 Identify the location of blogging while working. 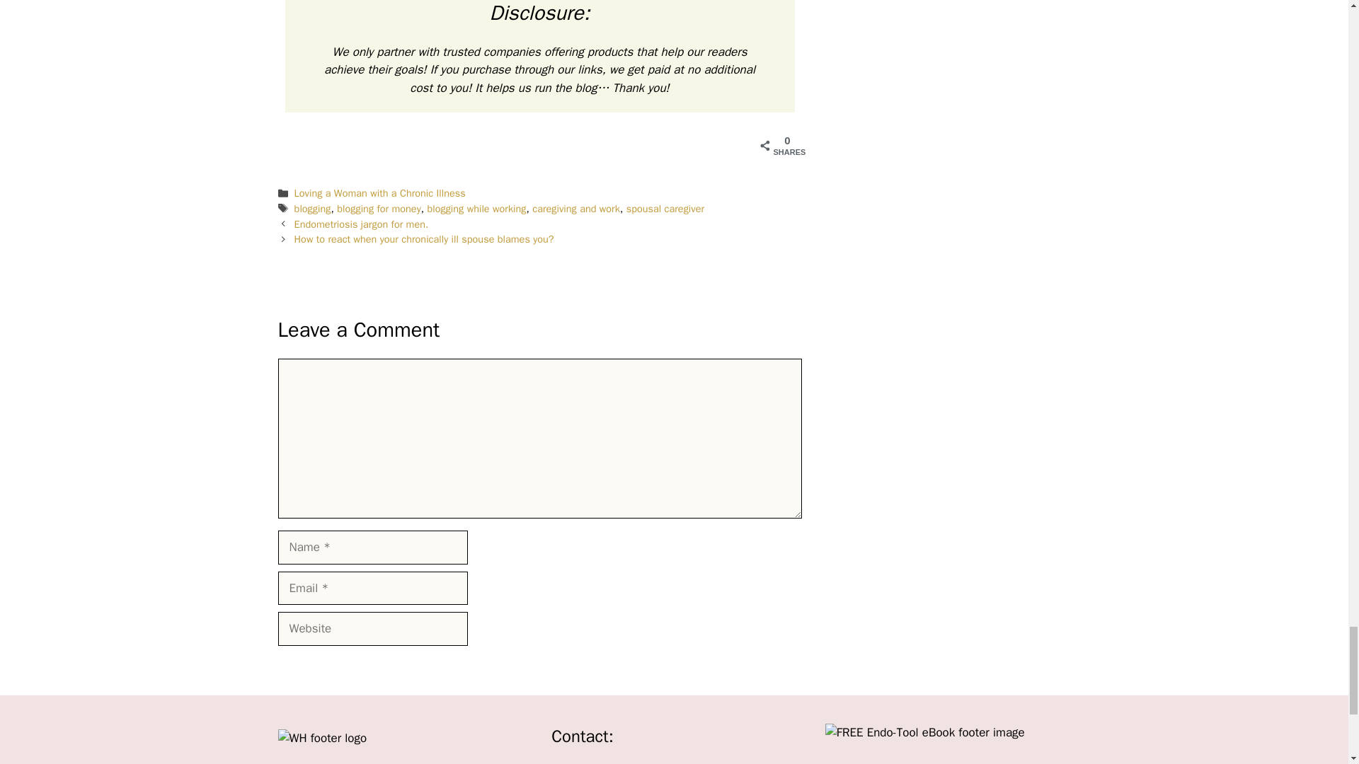
(476, 208).